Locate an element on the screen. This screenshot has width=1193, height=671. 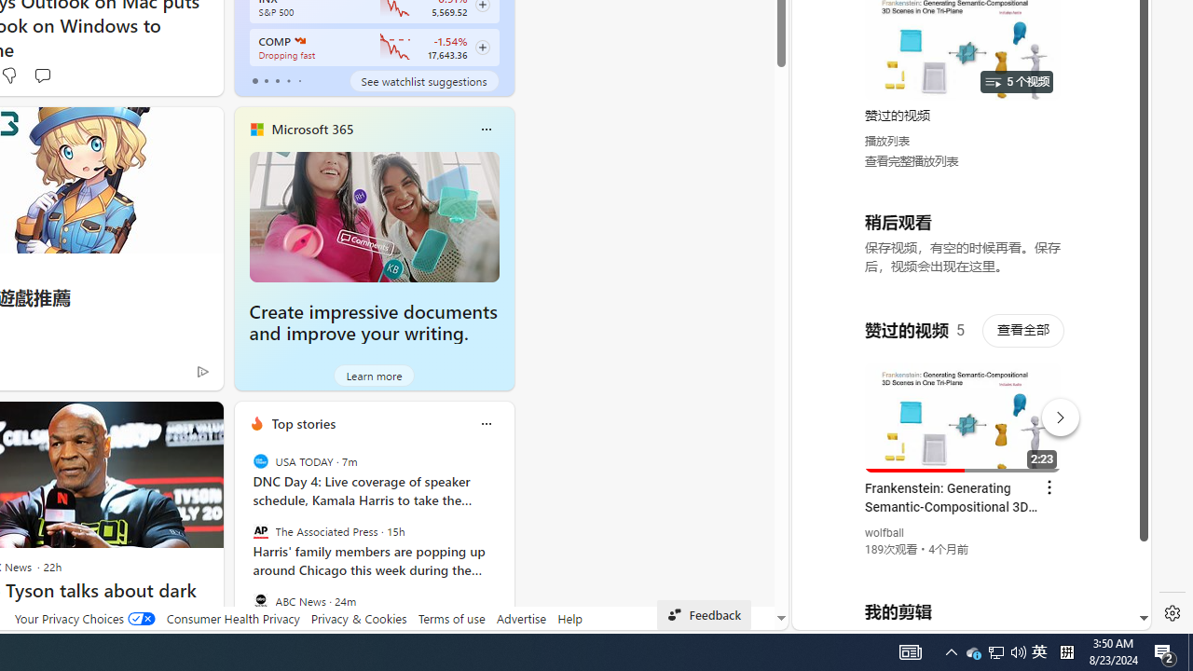
Click to scroll right is located at coordinates (1115, 78).